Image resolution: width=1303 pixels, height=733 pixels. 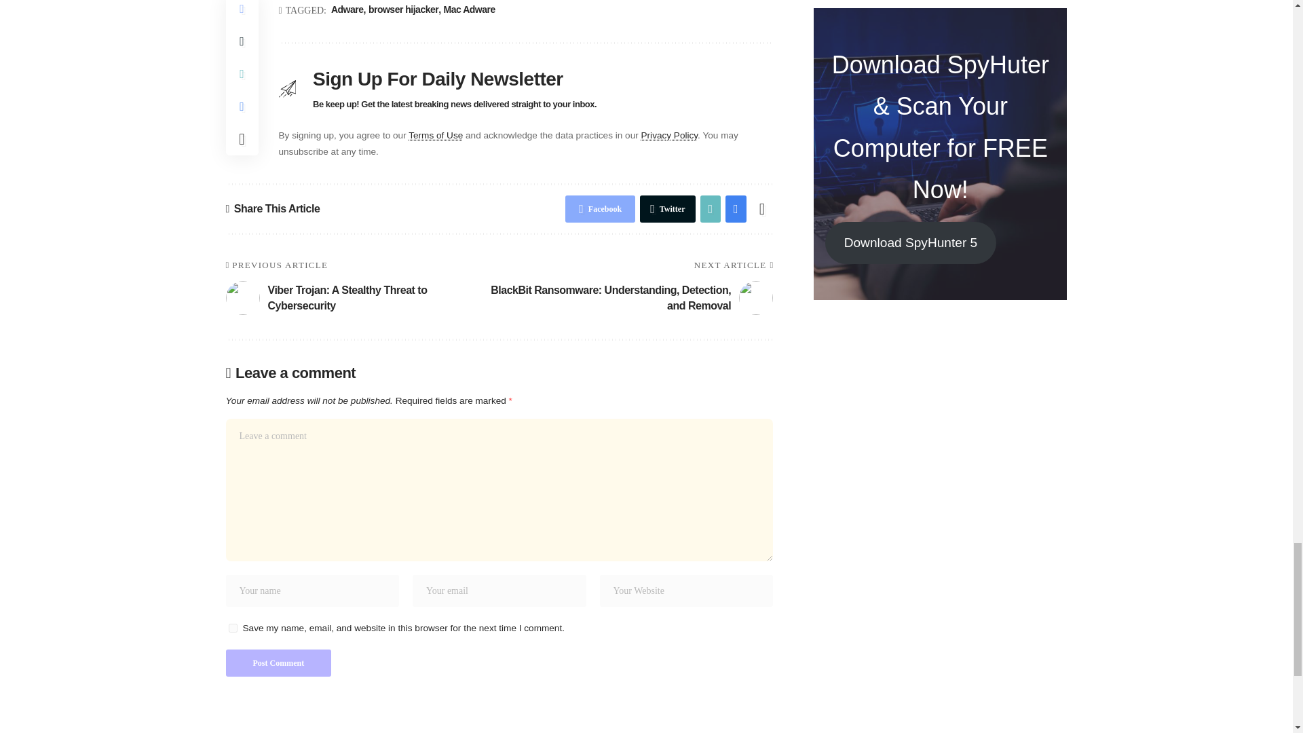 I want to click on Post Comment, so click(x=278, y=662).